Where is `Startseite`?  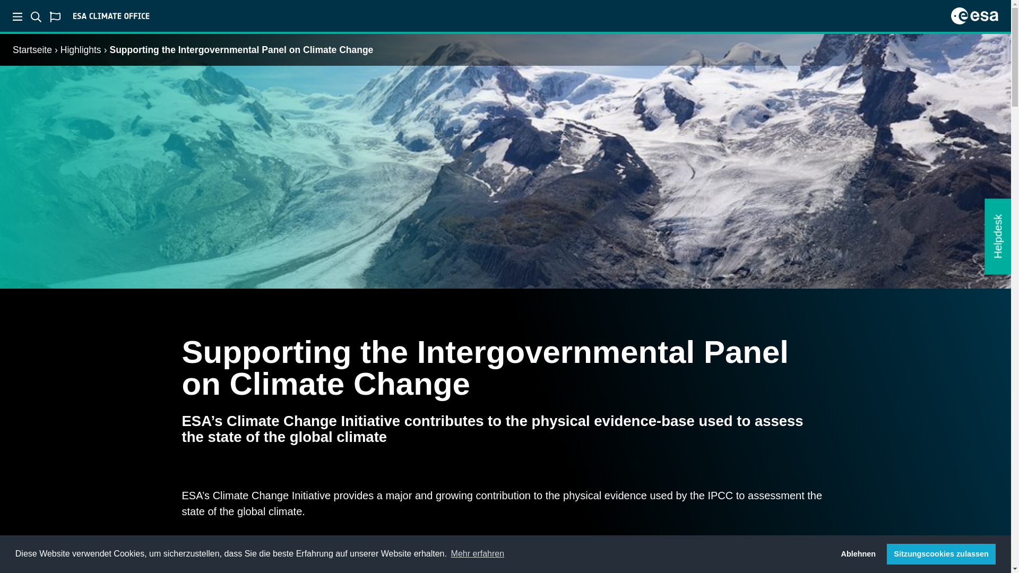
Startseite is located at coordinates (32, 50).